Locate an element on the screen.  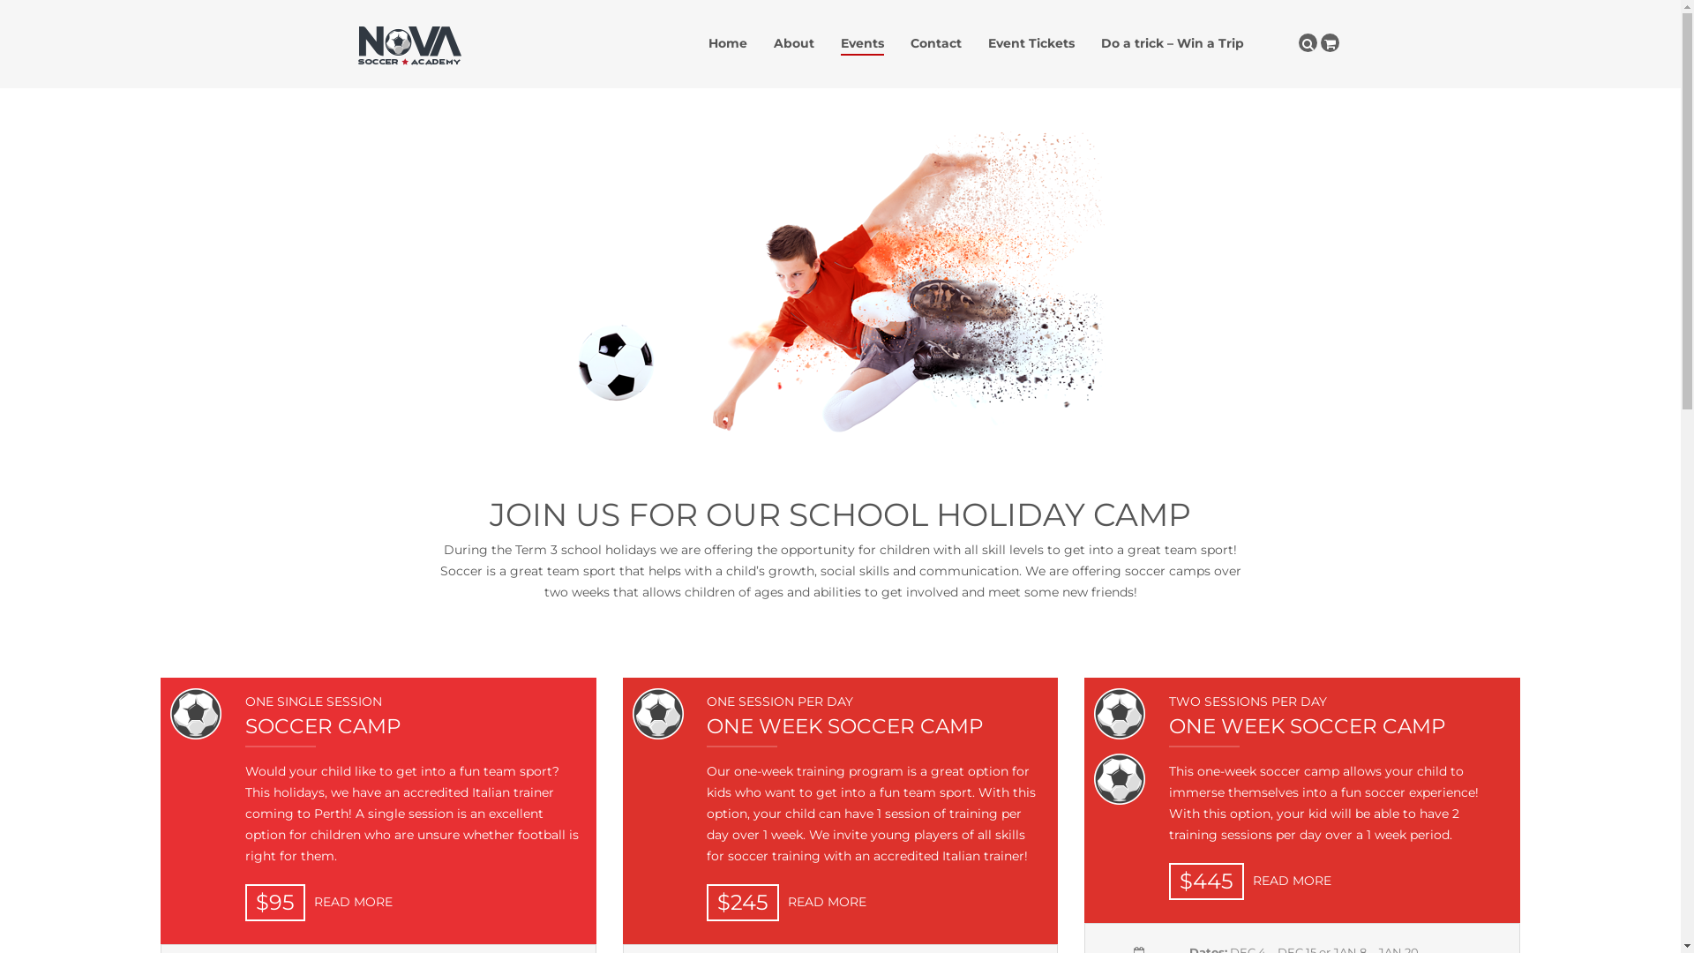
READ MORE is located at coordinates (1288, 881).